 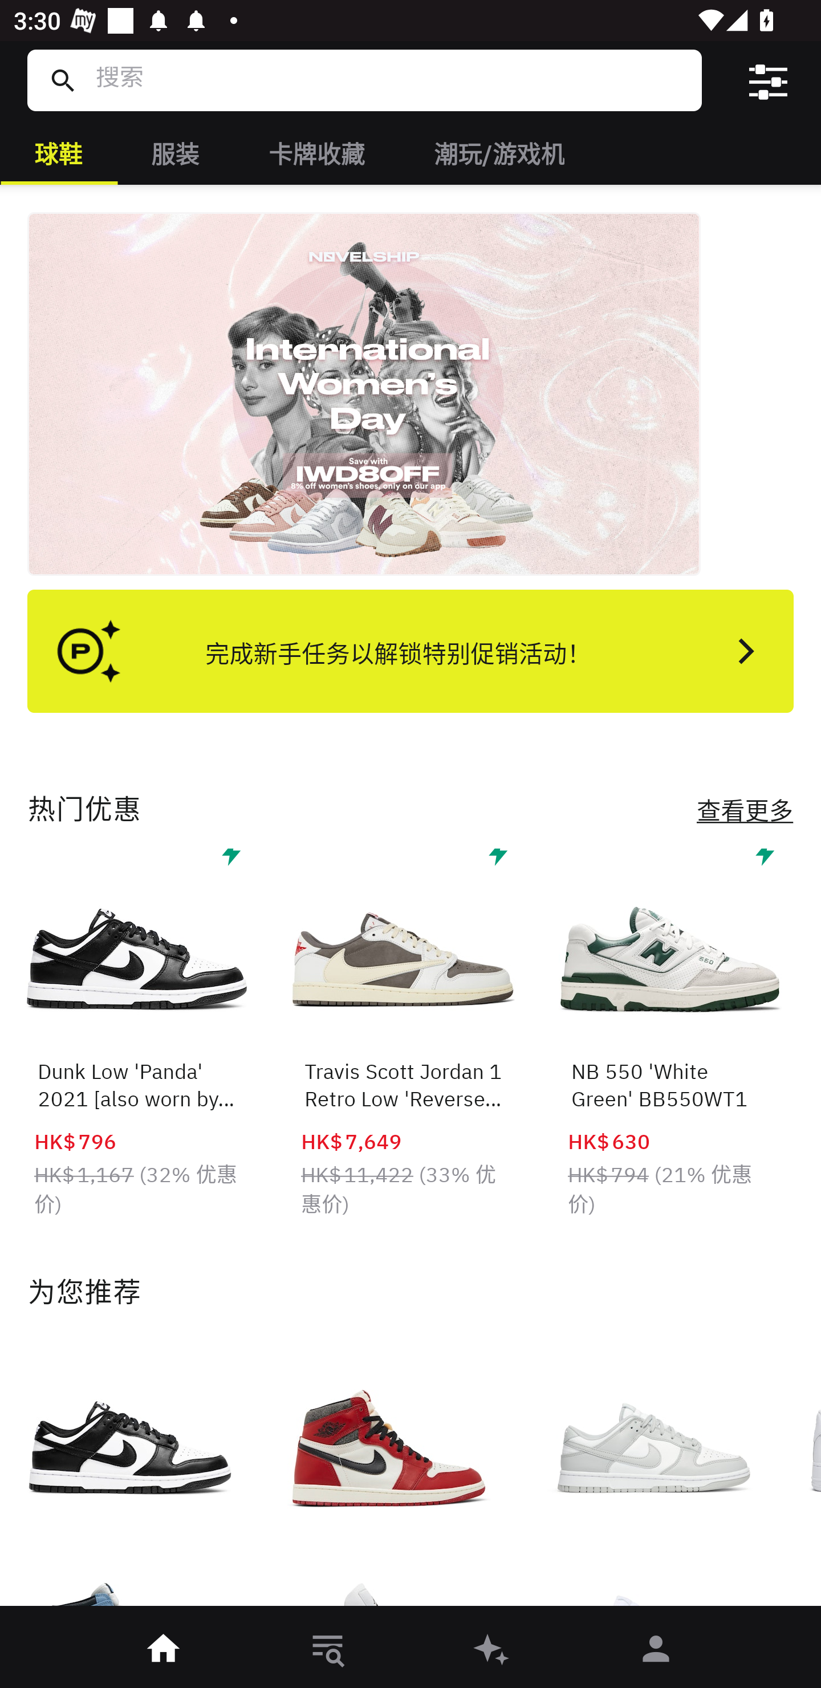 What do you see at coordinates (164, 1650) in the screenshot?
I see `󰋜` at bounding box center [164, 1650].